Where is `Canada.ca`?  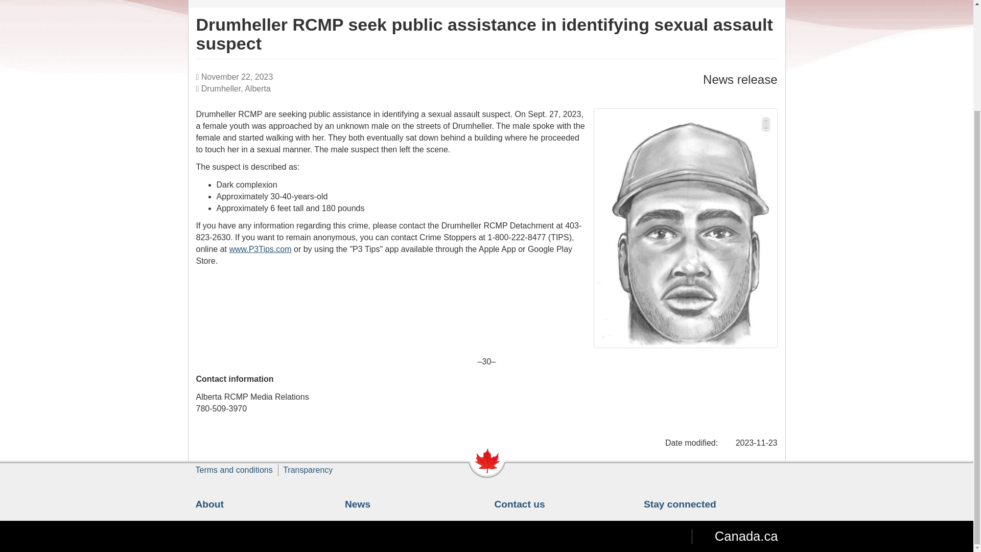
Canada.ca is located at coordinates (735, 536).